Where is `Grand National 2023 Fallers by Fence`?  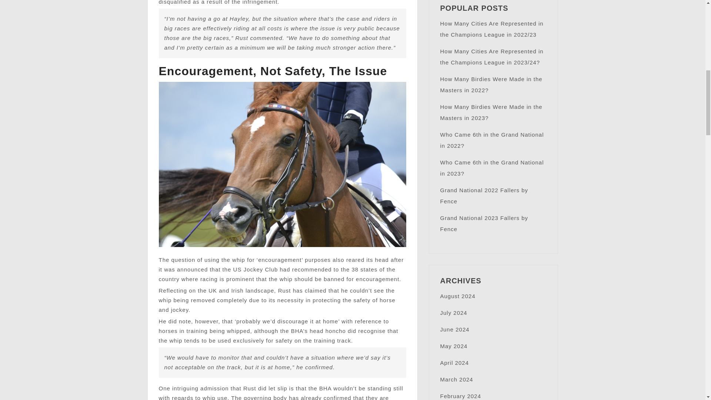 Grand National 2023 Fallers by Fence is located at coordinates (484, 223).